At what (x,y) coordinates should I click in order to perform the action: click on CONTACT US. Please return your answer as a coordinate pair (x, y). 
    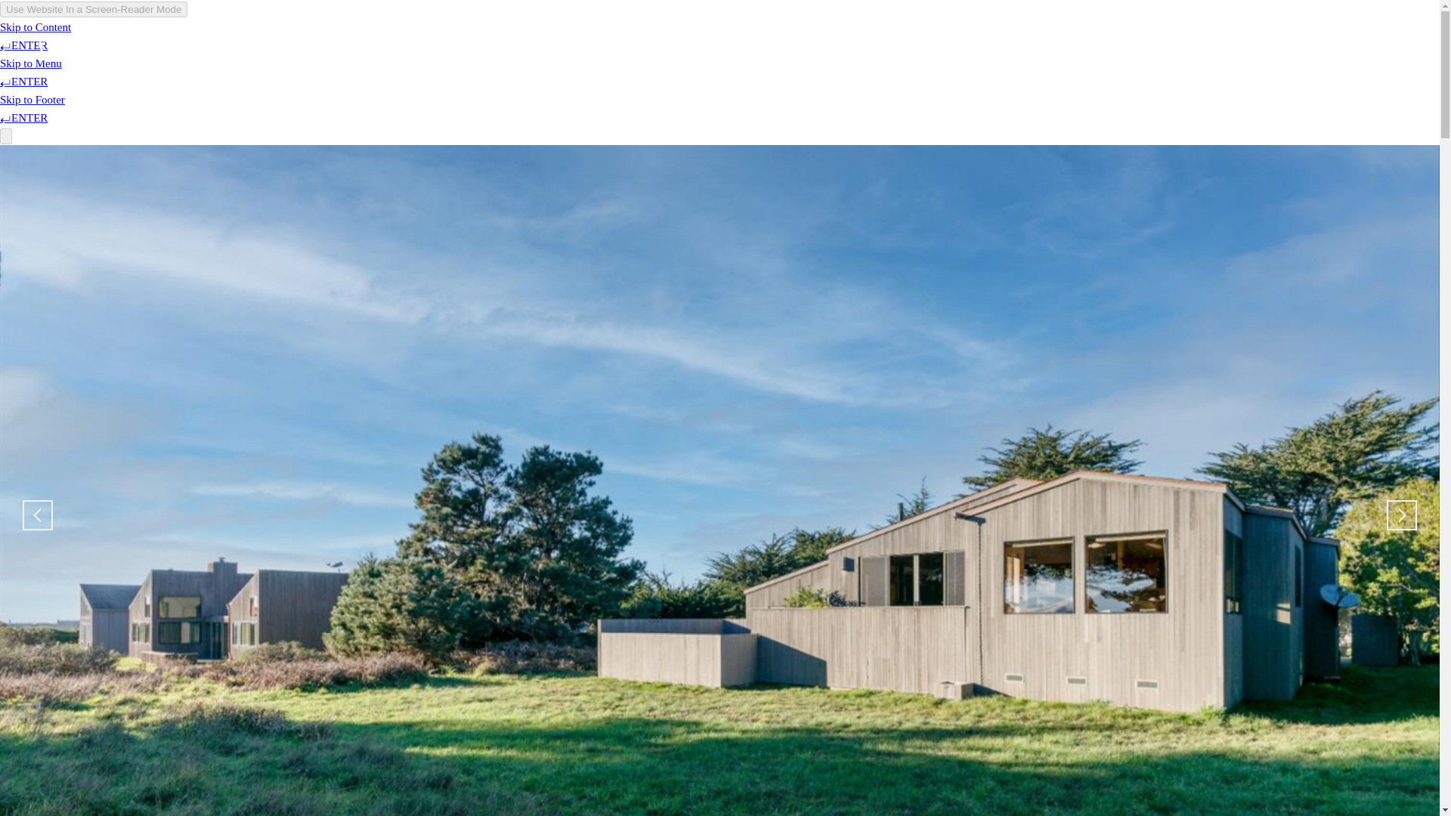
    Looking at the image, I should click on (1304, 56).